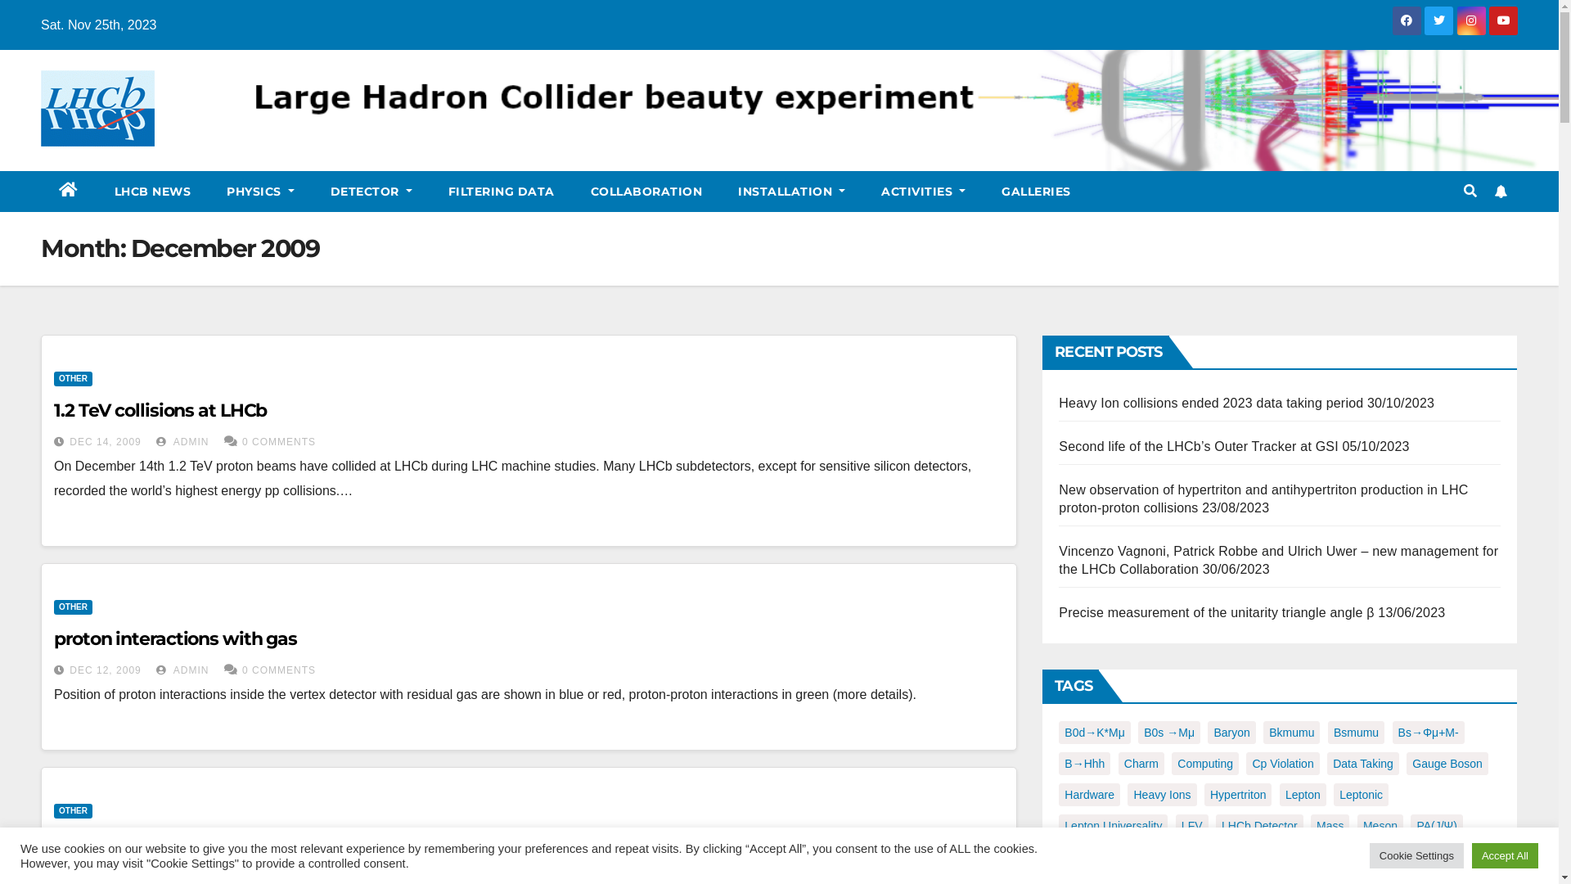  I want to click on Data Taking, so click(1363, 764).